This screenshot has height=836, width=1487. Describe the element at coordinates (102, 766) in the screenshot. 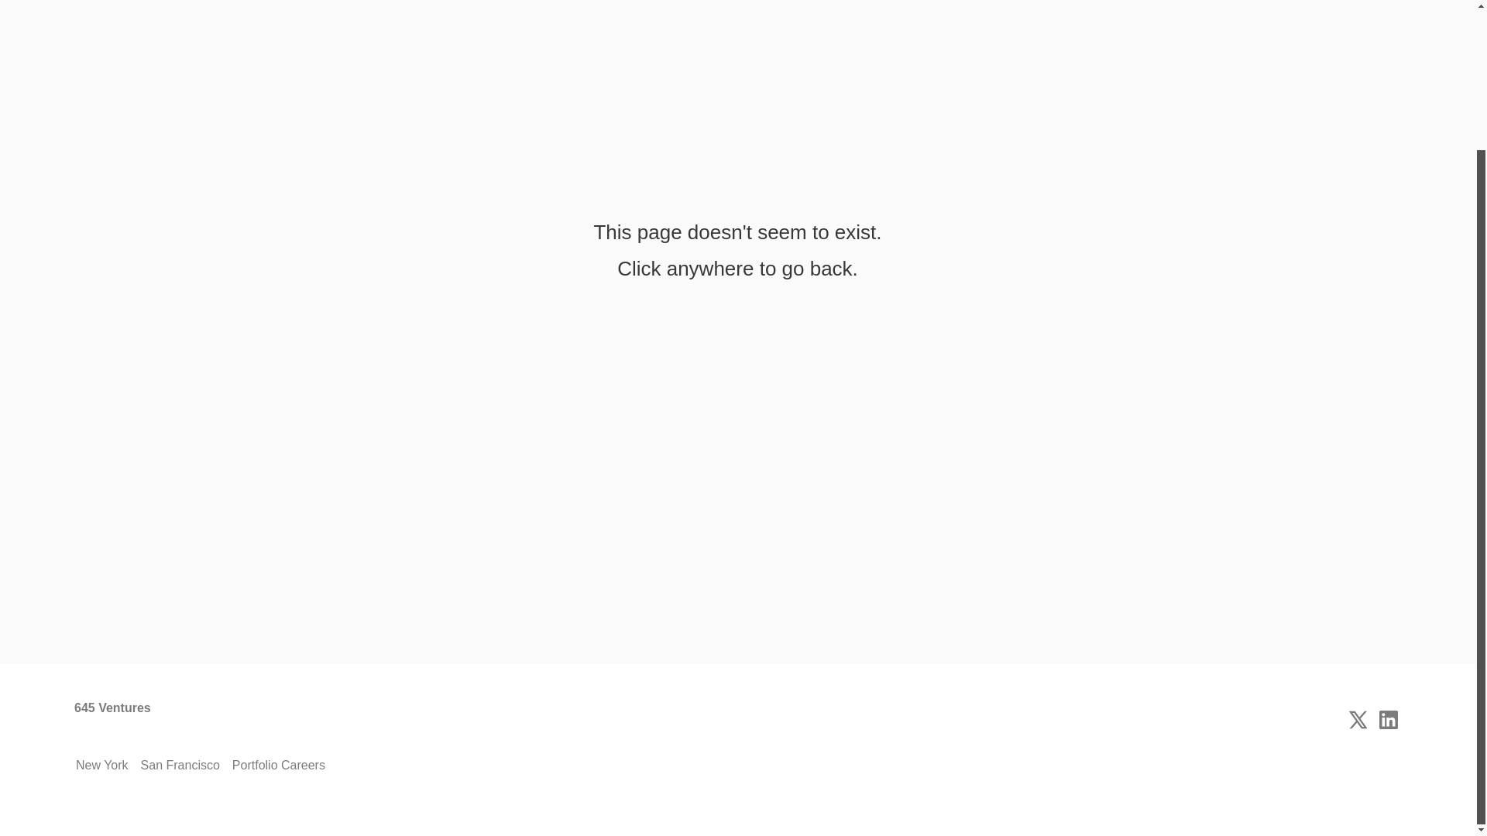

I see `New York` at that location.